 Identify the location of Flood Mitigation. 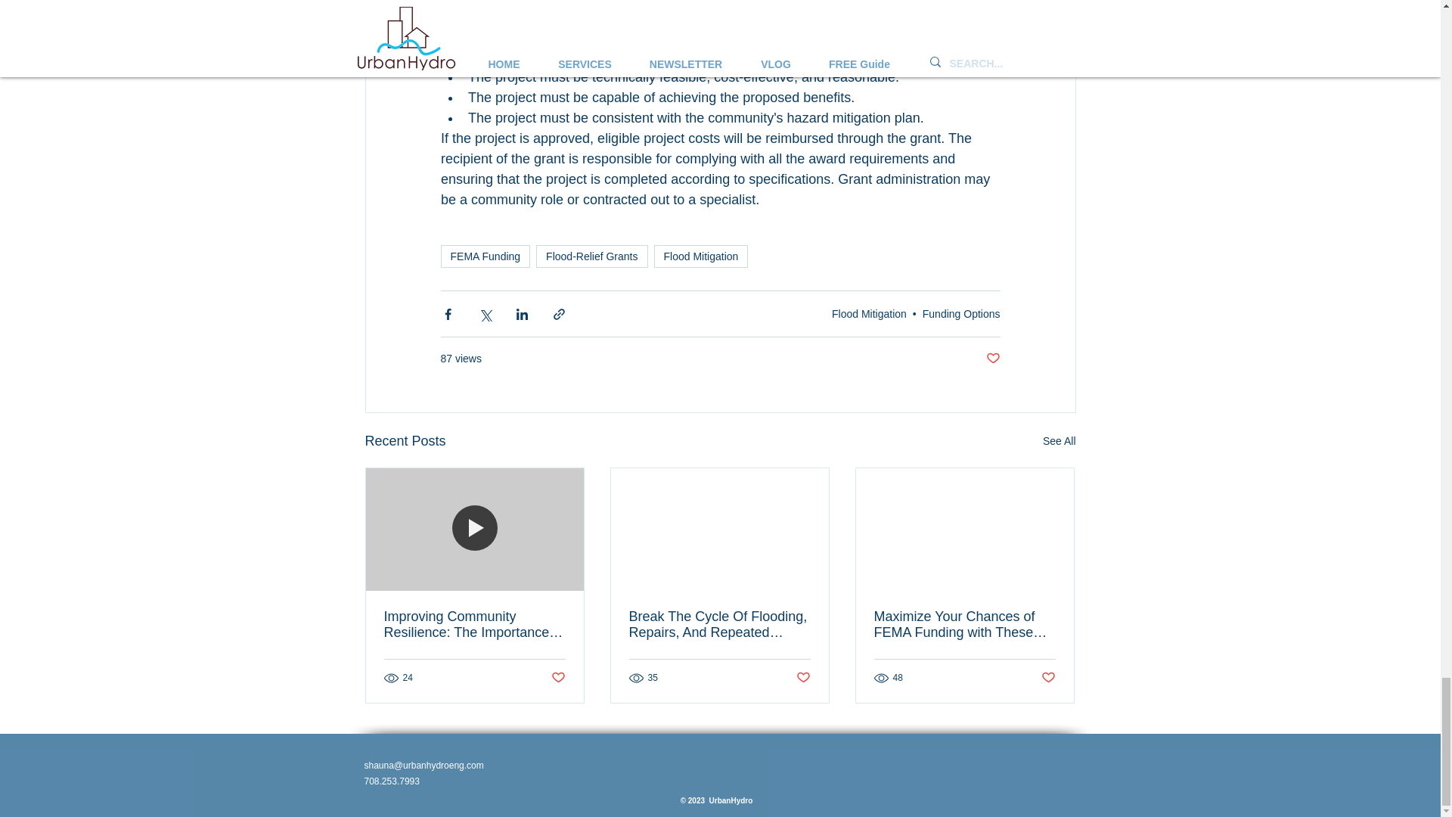
(700, 256).